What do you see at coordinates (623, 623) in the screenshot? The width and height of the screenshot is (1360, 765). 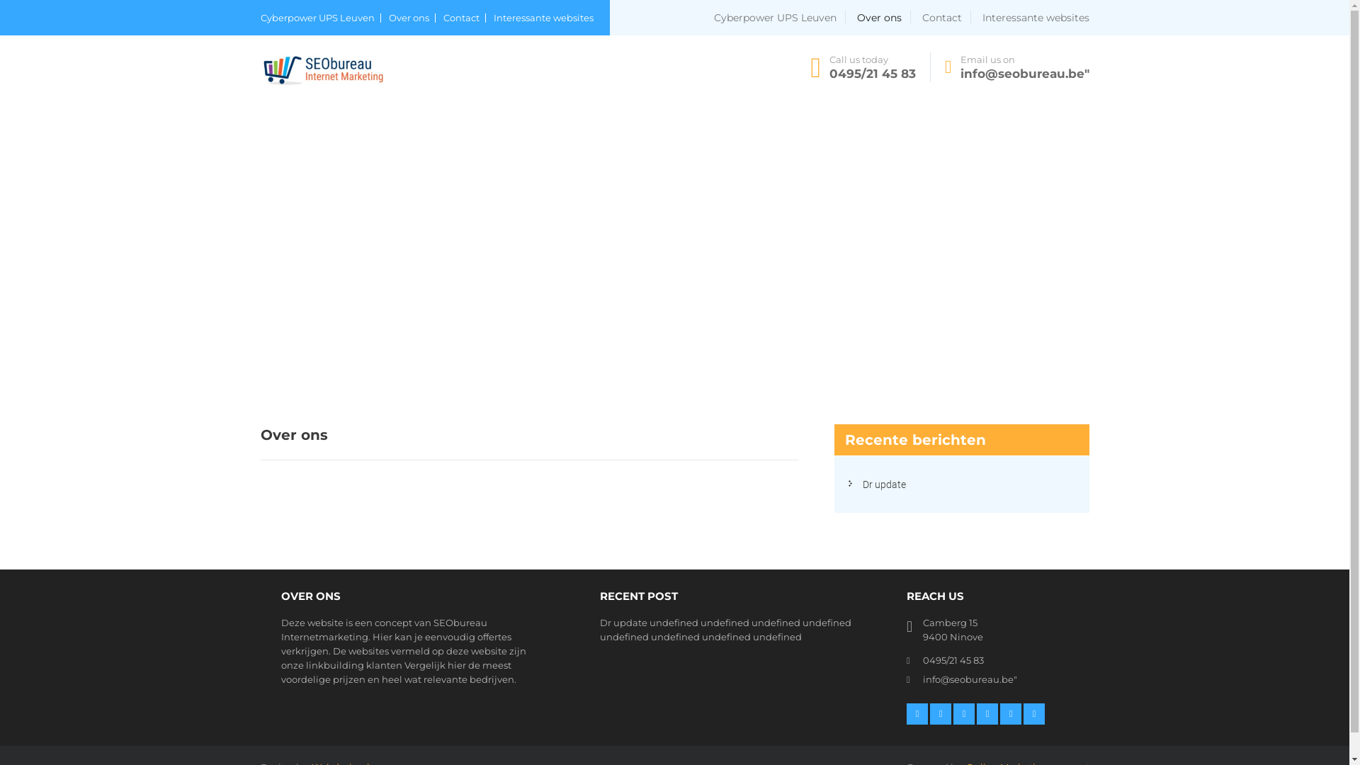 I see `Dr update` at bounding box center [623, 623].